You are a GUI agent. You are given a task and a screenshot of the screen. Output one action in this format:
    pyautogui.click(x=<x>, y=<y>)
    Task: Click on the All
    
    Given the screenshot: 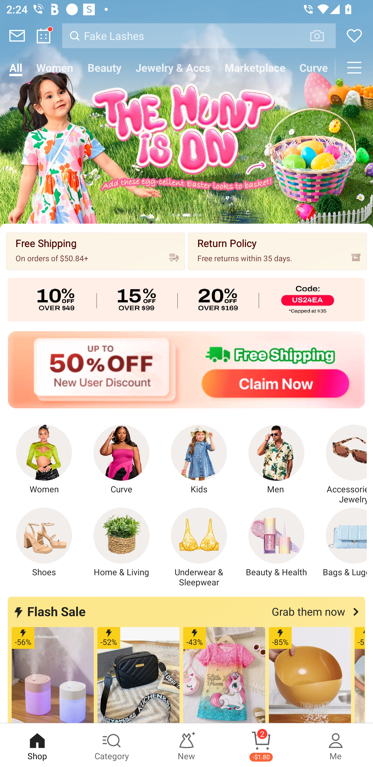 What is the action you would take?
    pyautogui.click(x=16, y=67)
    